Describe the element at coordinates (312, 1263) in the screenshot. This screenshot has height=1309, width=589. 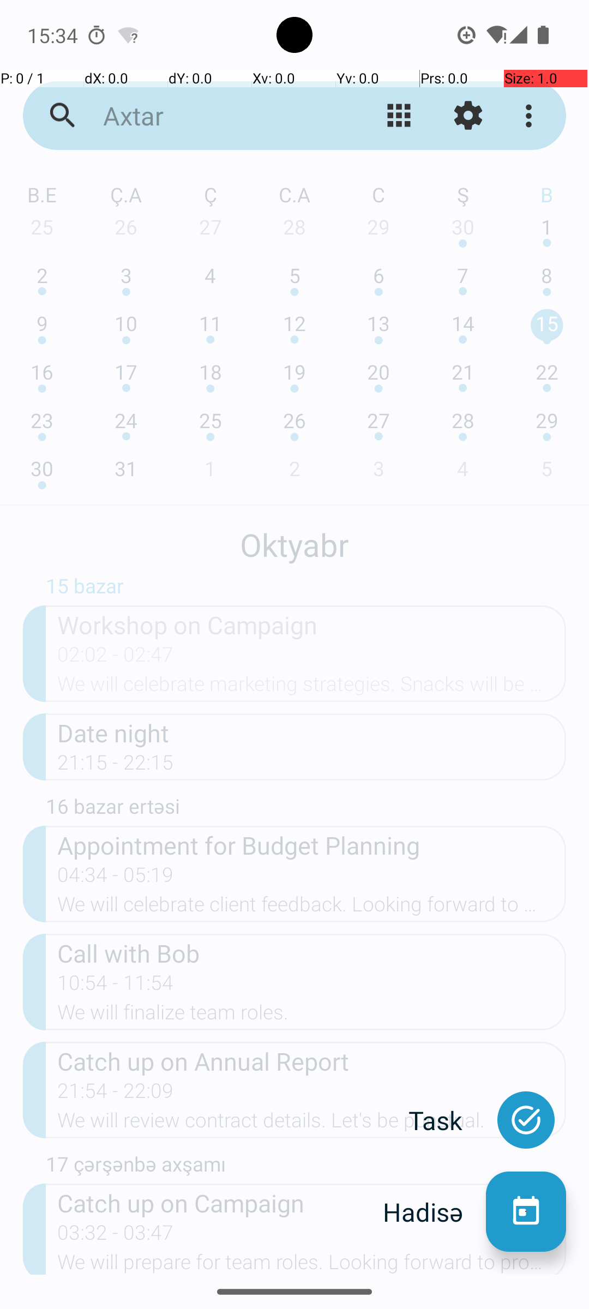
I see `We will prepare for team roles. Looking forward to productive discussions.` at that location.